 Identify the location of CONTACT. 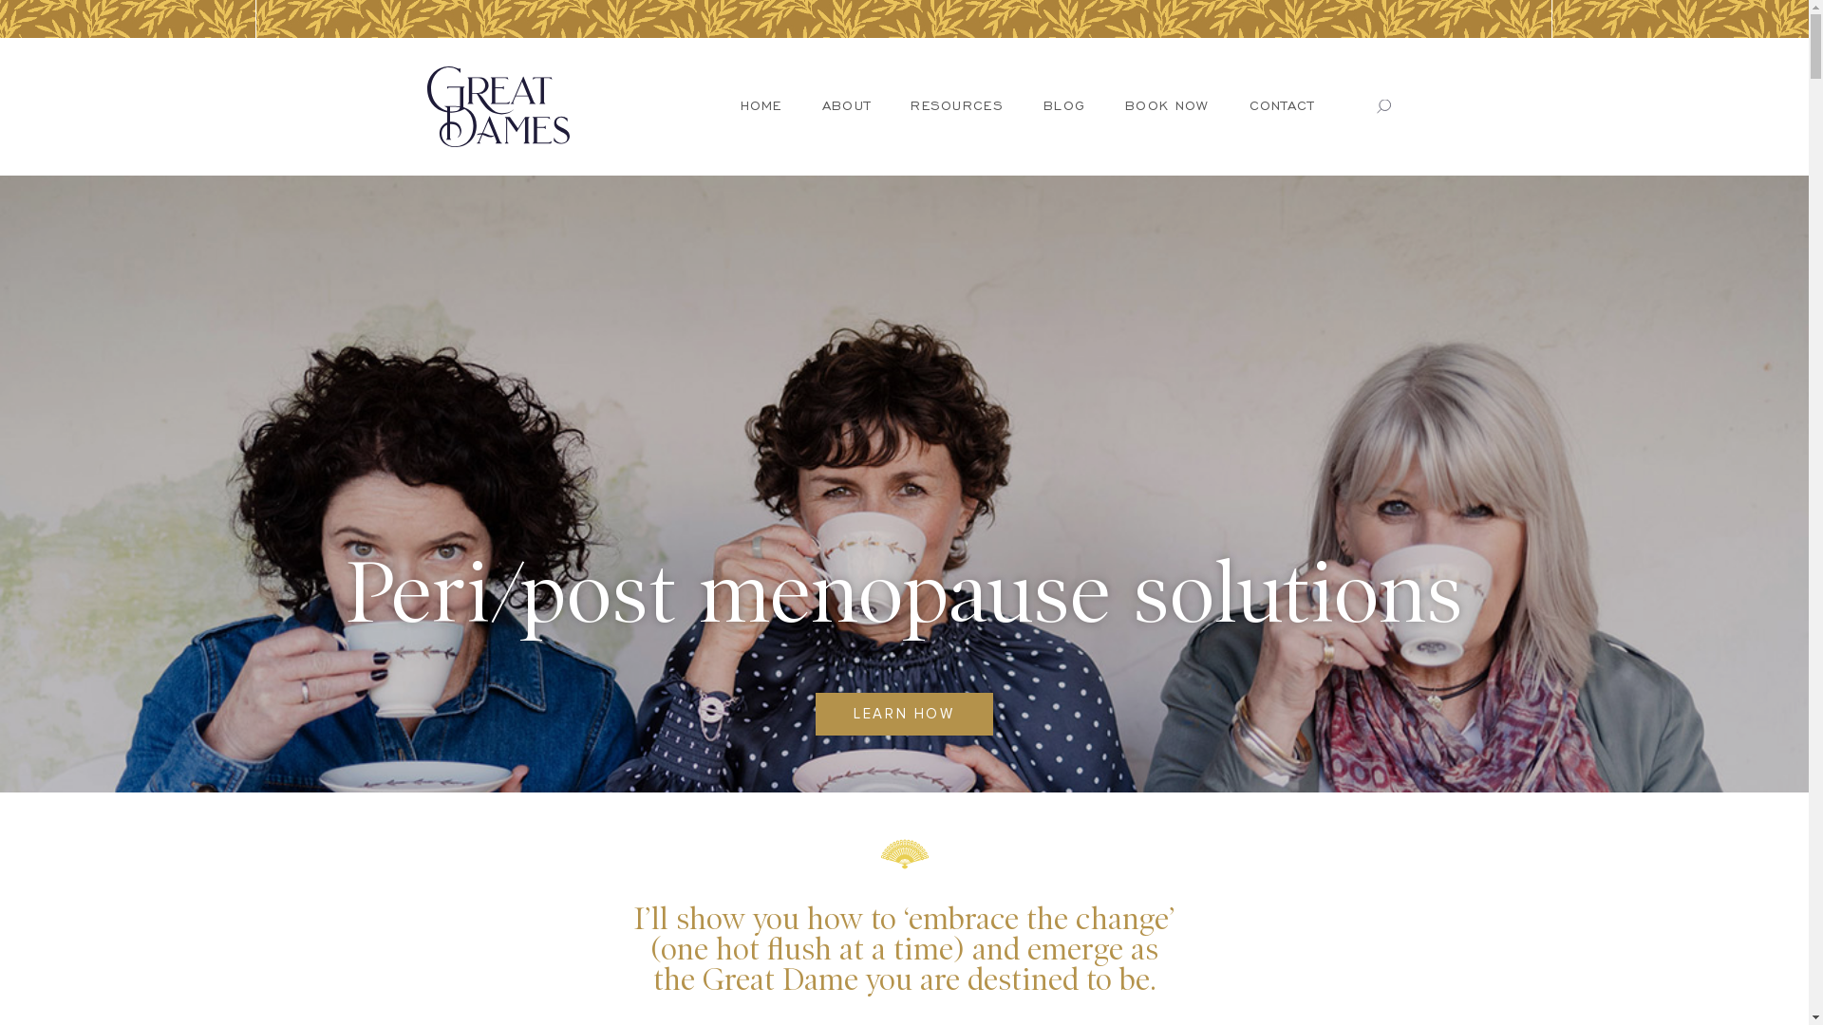
(1282, 106).